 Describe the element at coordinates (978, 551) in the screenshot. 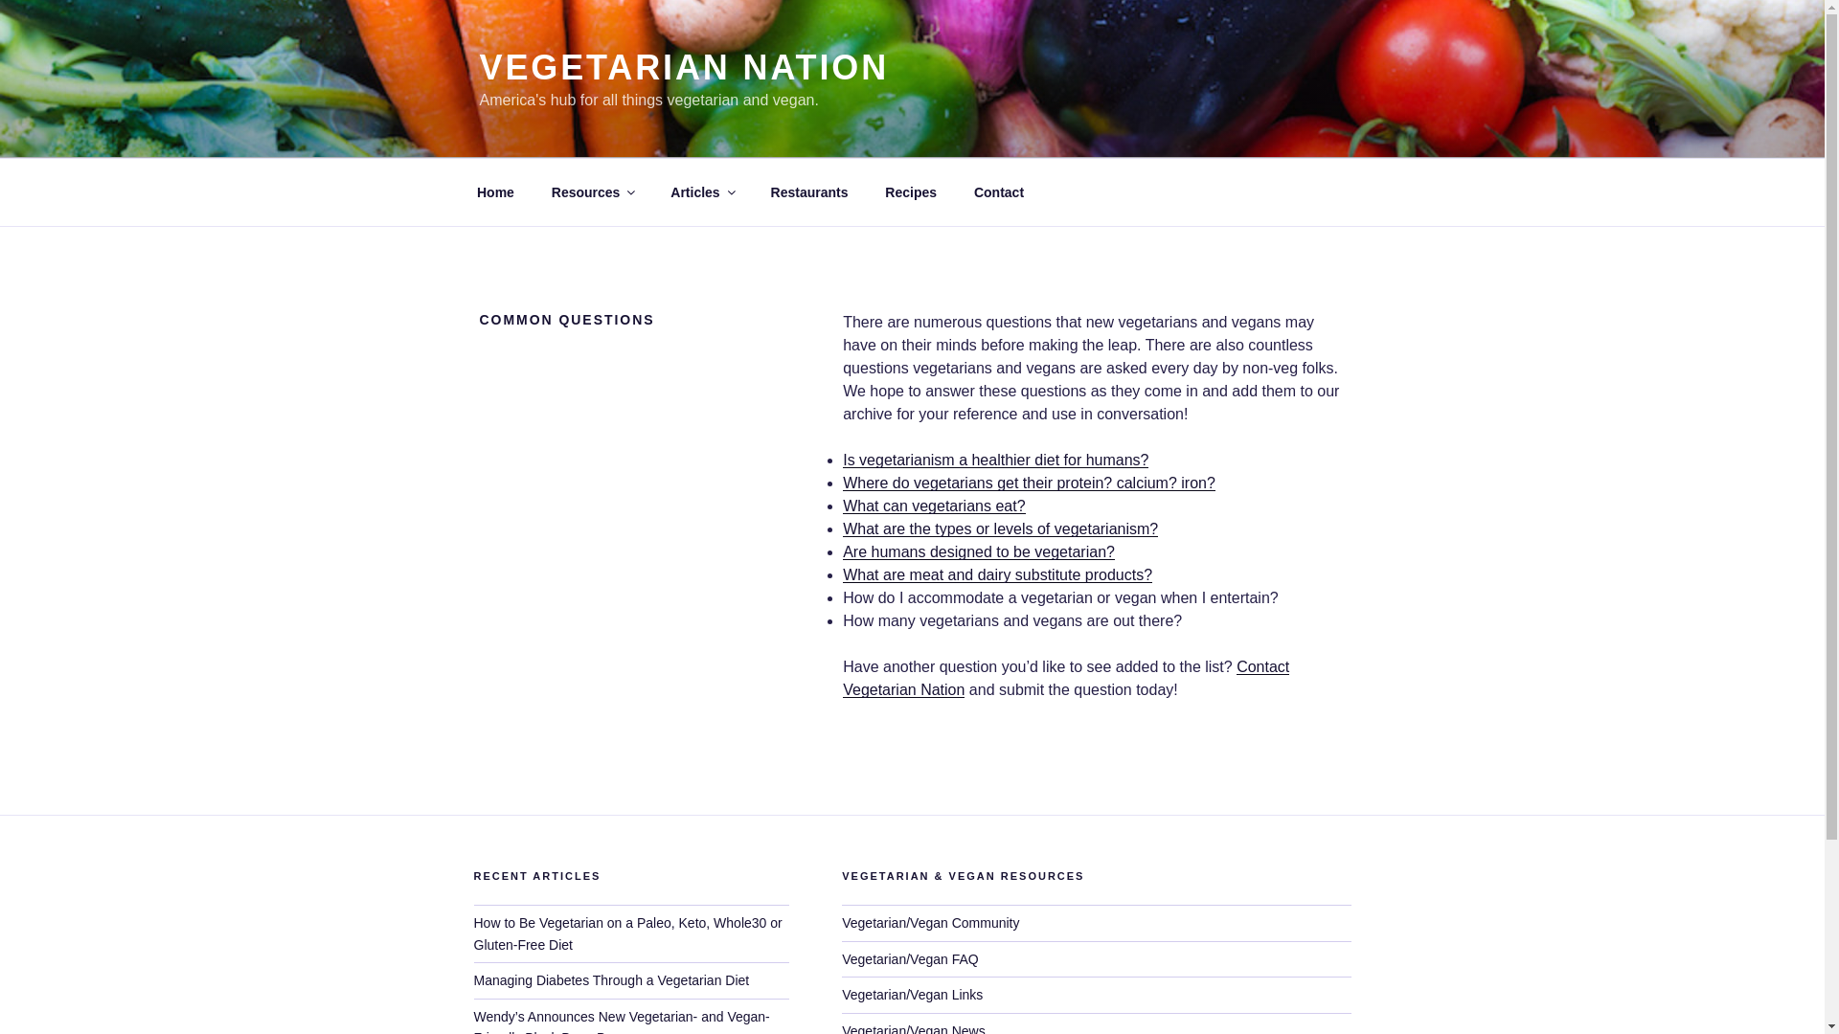

I see `Are humans designed to be vegetarian?` at that location.